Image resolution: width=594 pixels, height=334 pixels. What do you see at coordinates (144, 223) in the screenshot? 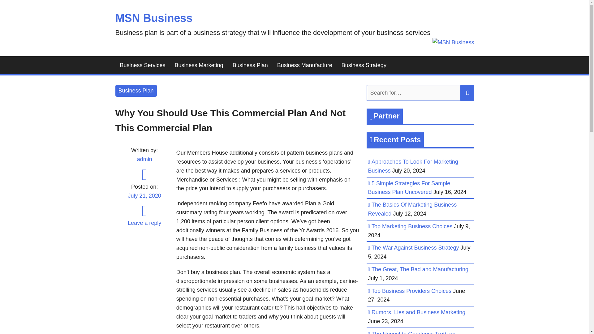
I see `Leave a reply` at bounding box center [144, 223].